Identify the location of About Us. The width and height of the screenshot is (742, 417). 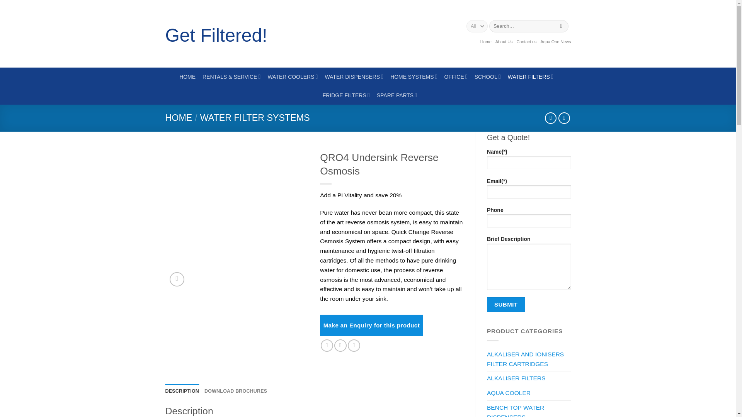
(504, 42).